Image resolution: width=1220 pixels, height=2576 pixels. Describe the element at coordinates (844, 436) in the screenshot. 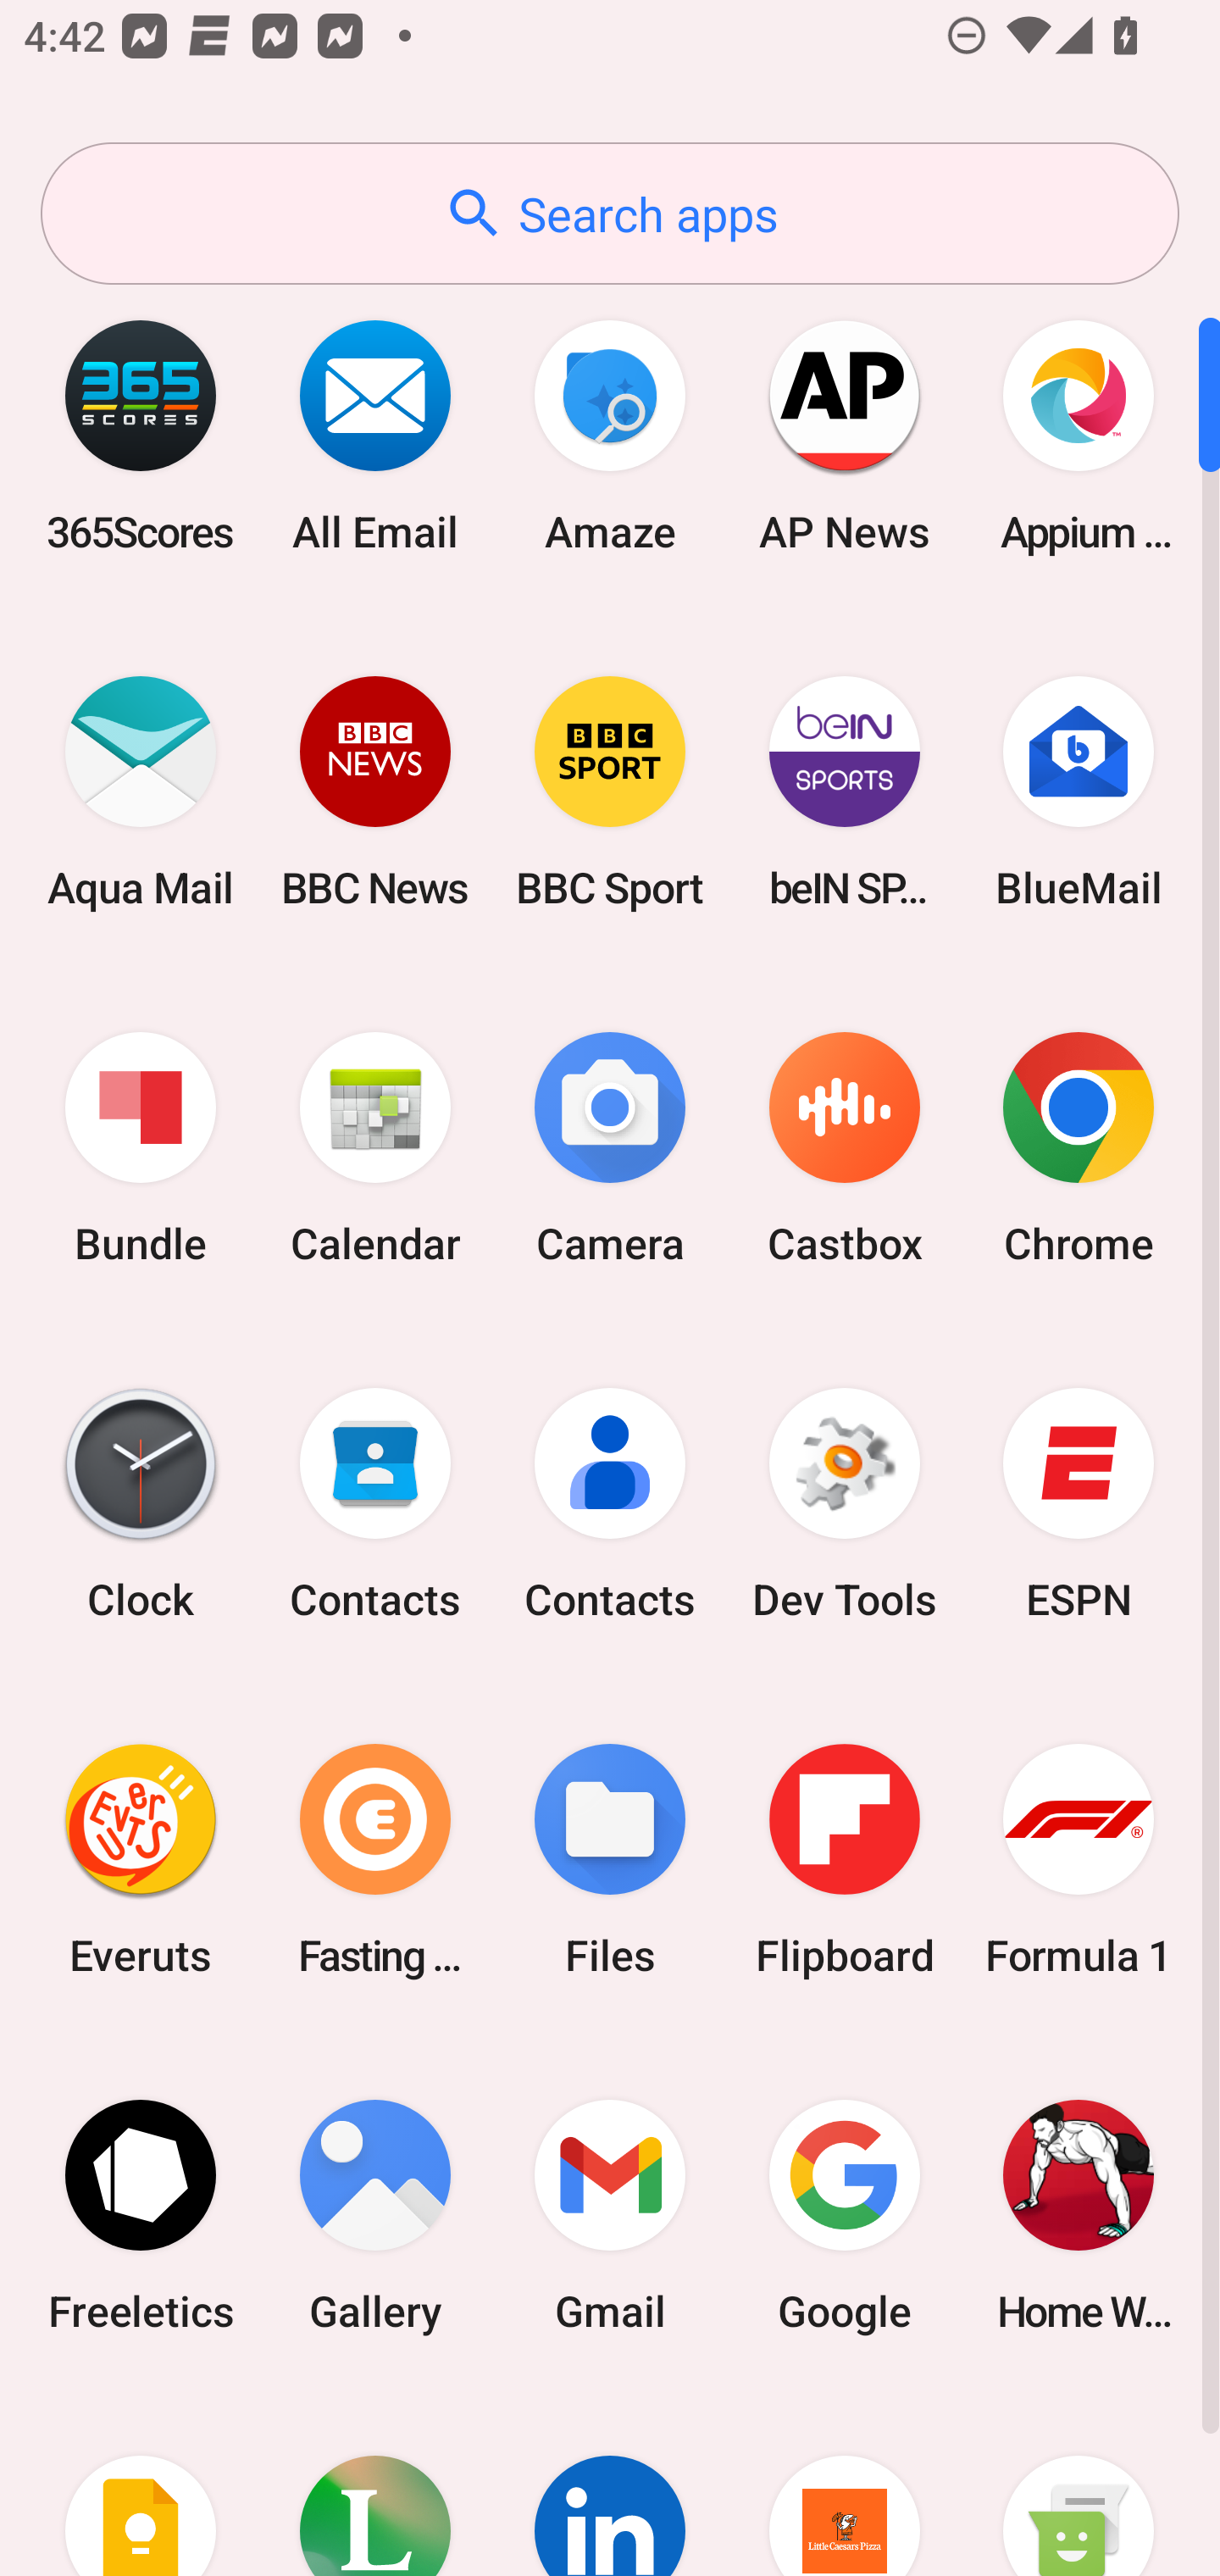

I see `AP News` at that location.